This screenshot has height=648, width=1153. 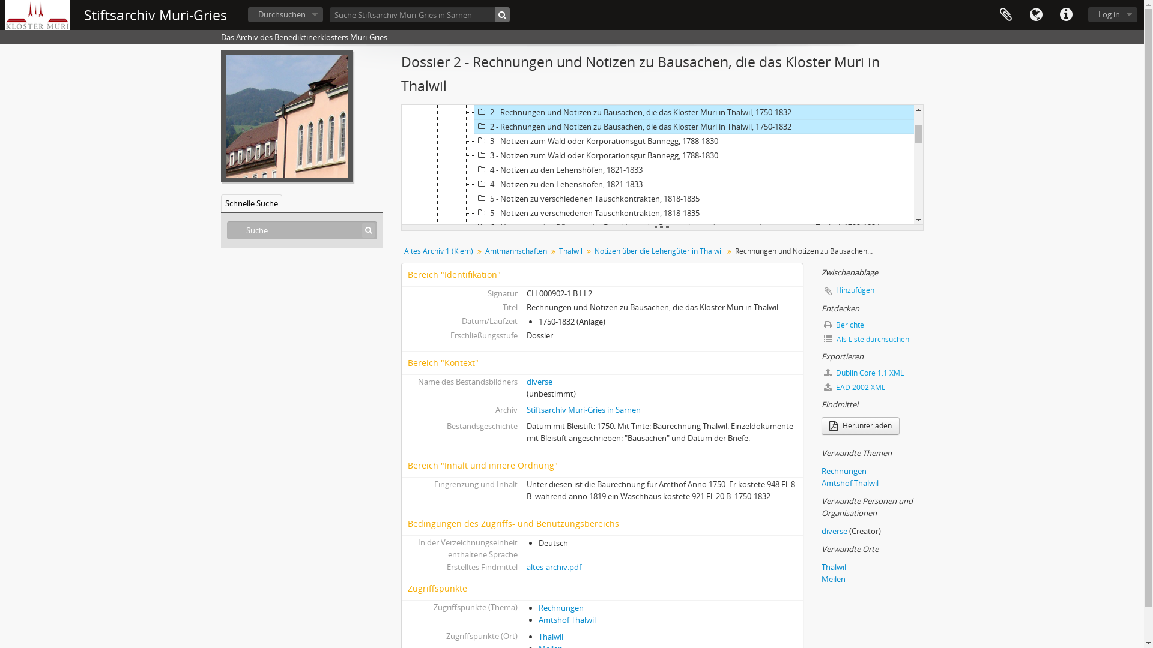 I want to click on Meilen, so click(x=834, y=579).